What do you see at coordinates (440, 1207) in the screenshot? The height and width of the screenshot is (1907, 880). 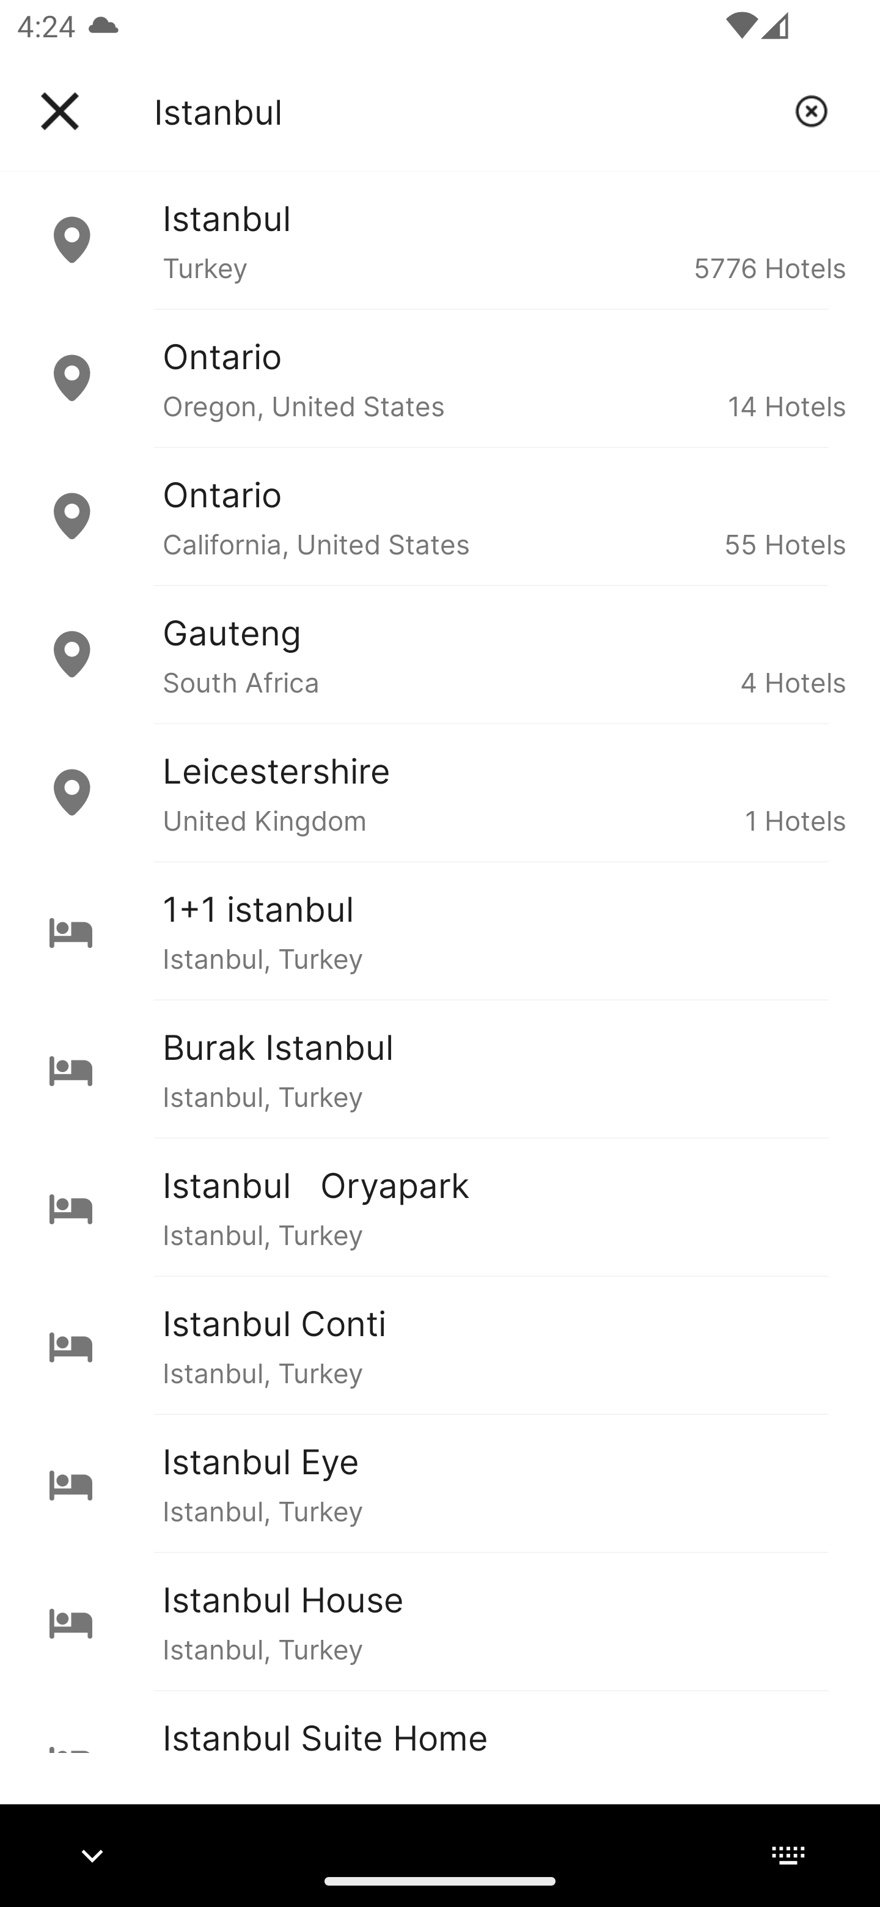 I see `Istanbul   Oryapark Istanbul, Turkey` at bounding box center [440, 1207].